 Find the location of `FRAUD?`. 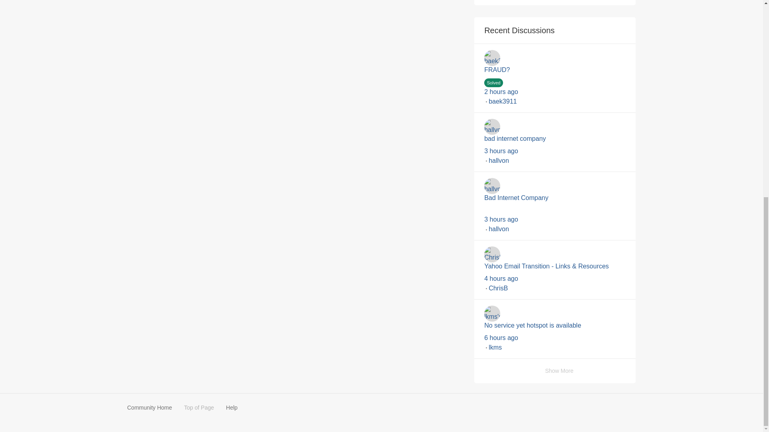

FRAUD? is located at coordinates (555, 70).